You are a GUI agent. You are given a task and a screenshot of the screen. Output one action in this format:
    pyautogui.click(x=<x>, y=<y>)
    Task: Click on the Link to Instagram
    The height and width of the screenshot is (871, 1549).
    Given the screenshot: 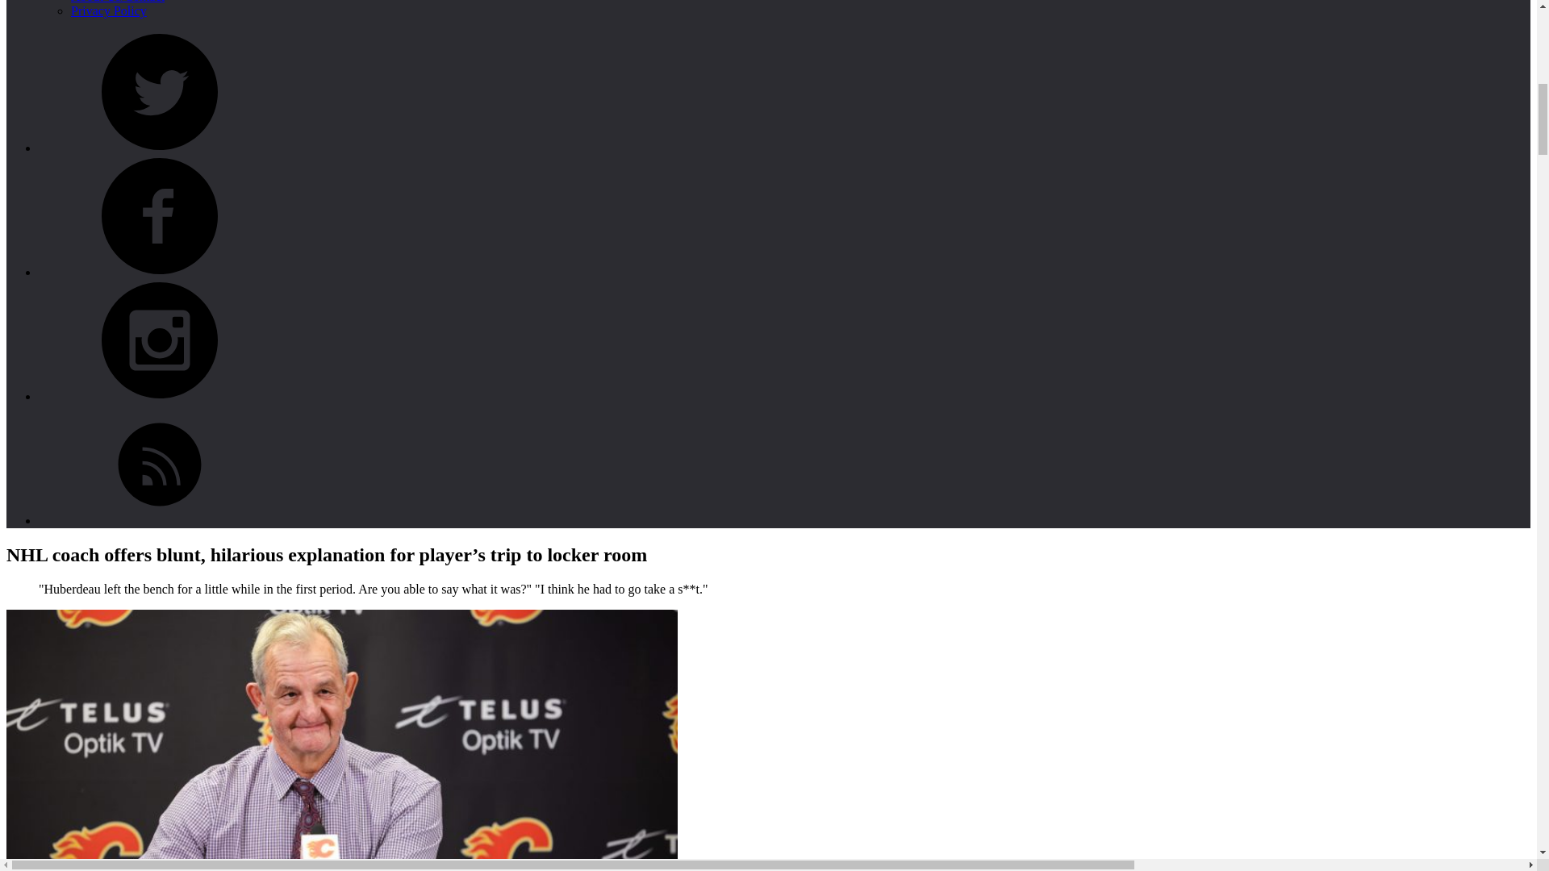 What is the action you would take?
    pyautogui.click(x=160, y=340)
    